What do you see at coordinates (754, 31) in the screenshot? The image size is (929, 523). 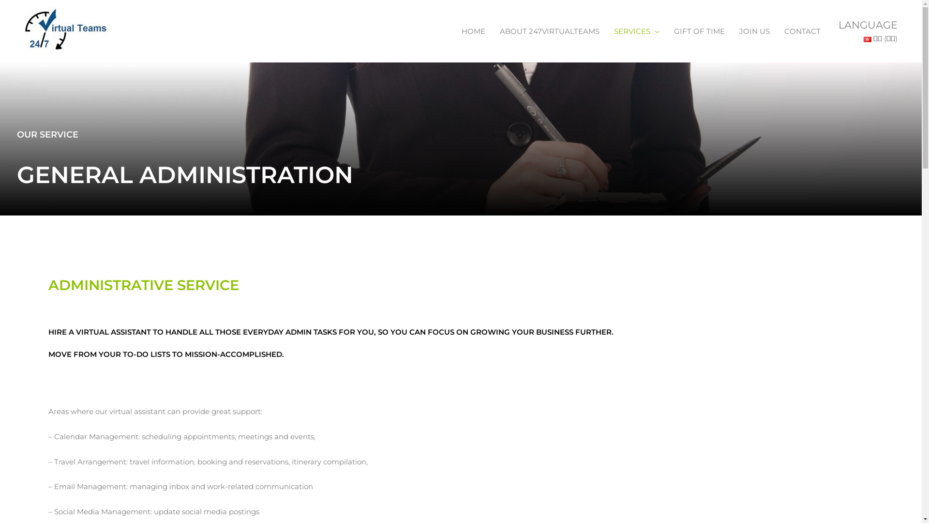 I see `JOIN US` at bounding box center [754, 31].